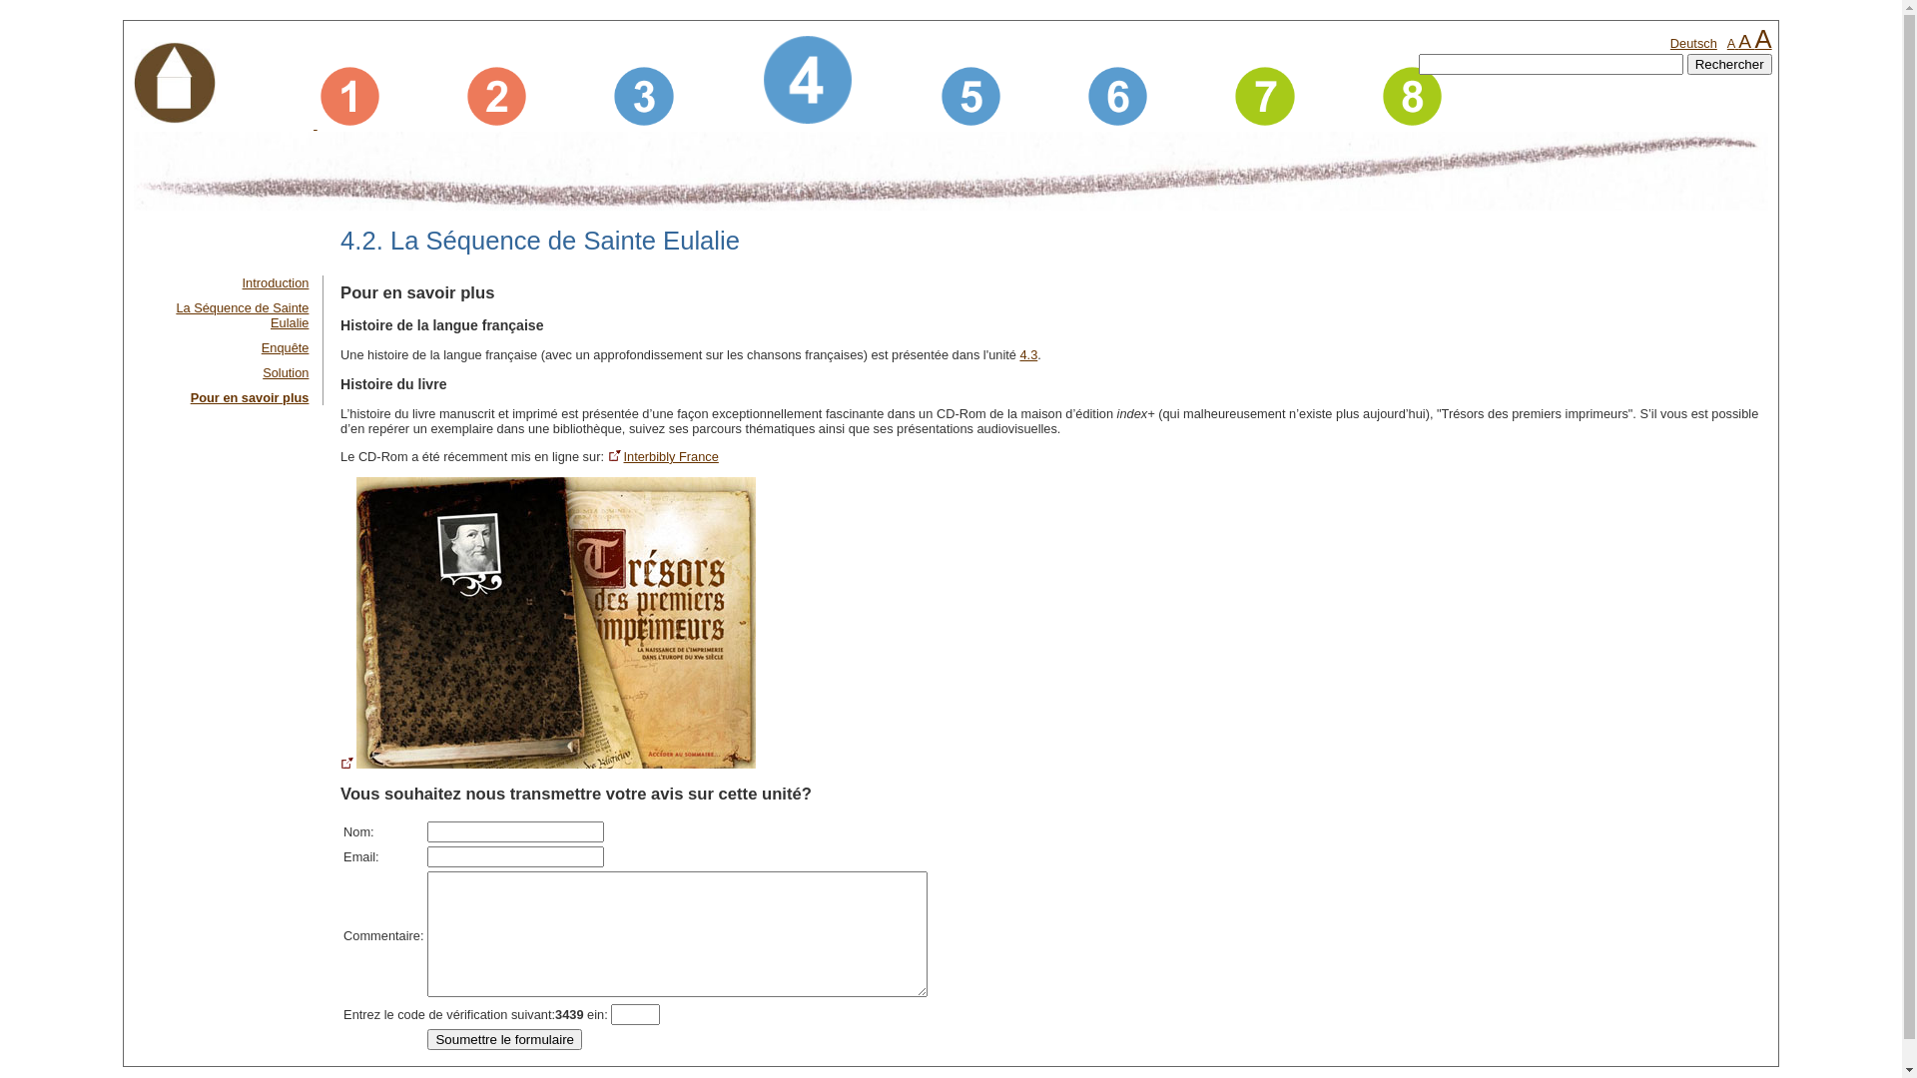  Describe the element at coordinates (250, 397) in the screenshot. I see `Pour en savoir plus` at that location.